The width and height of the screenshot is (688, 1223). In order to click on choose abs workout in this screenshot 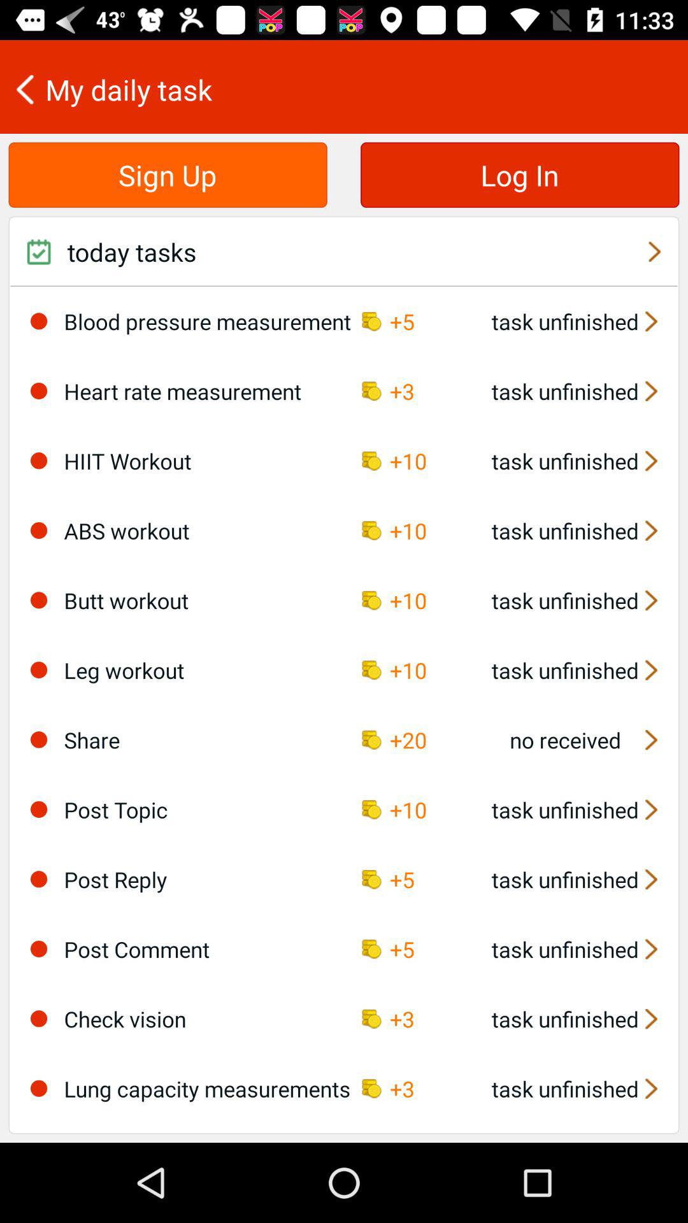, I will do `click(39, 530)`.